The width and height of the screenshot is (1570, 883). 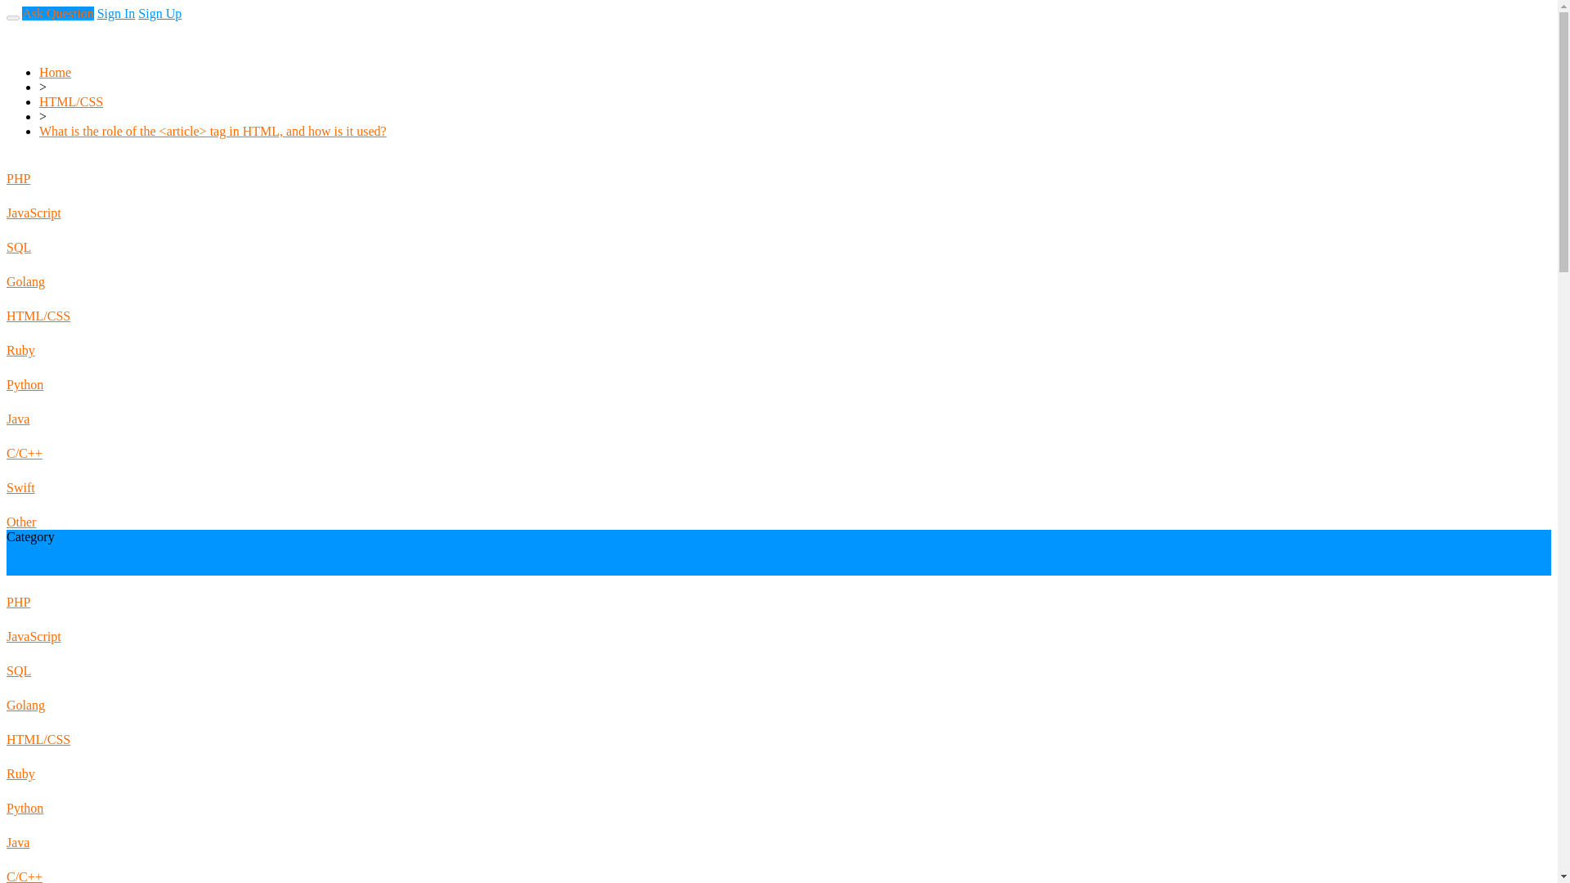 I want to click on Sign Up, so click(x=159, y=13).